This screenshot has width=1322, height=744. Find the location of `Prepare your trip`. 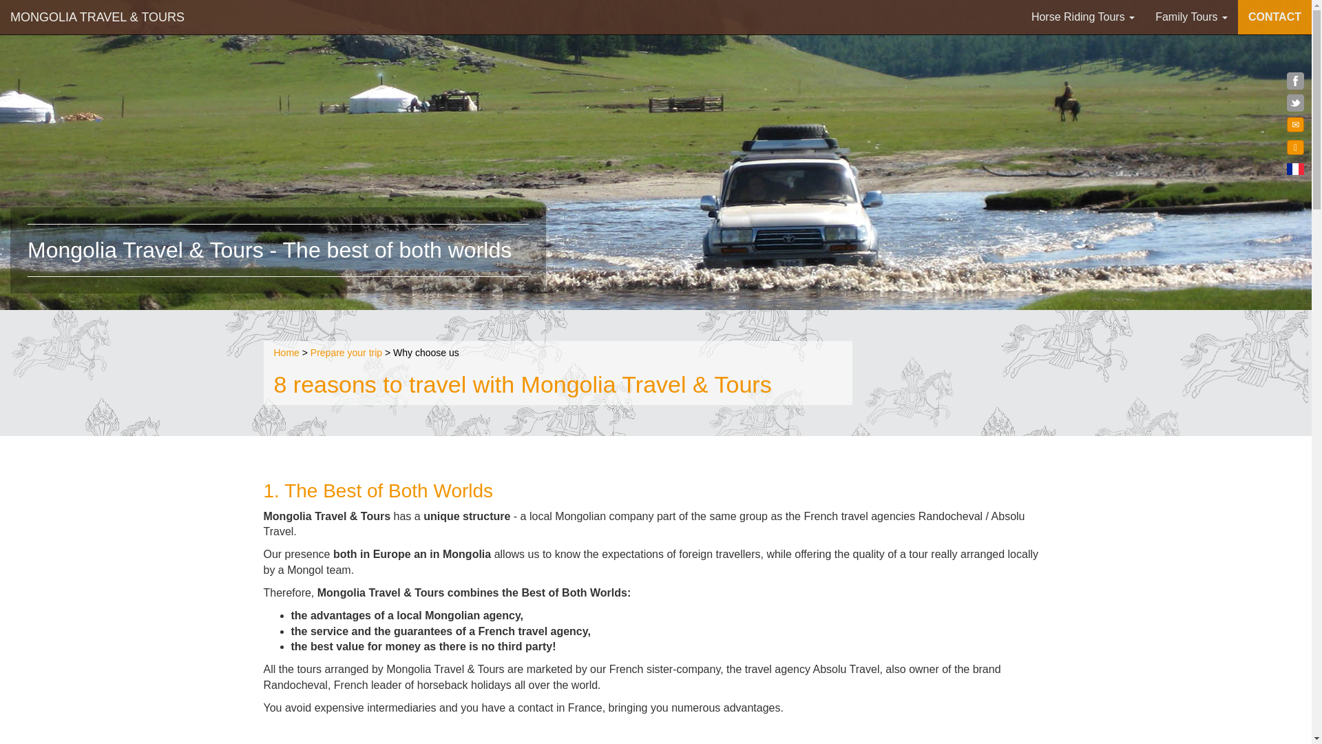

Prepare your trip is located at coordinates (346, 353).